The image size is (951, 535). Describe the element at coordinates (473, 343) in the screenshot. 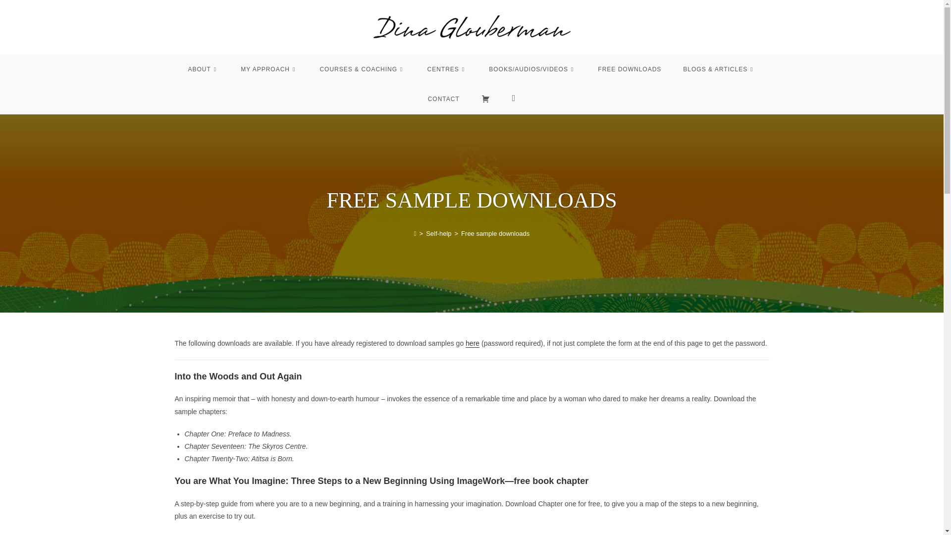

I see `Sample downloads` at that location.